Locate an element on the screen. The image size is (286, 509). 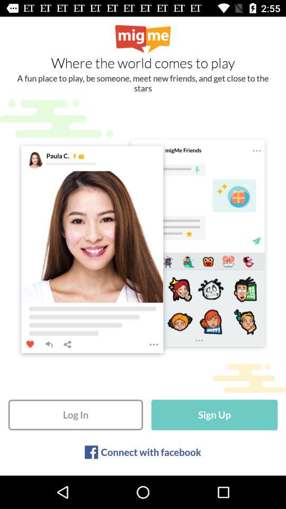
jump until the sign up item is located at coordinates (214, 415).